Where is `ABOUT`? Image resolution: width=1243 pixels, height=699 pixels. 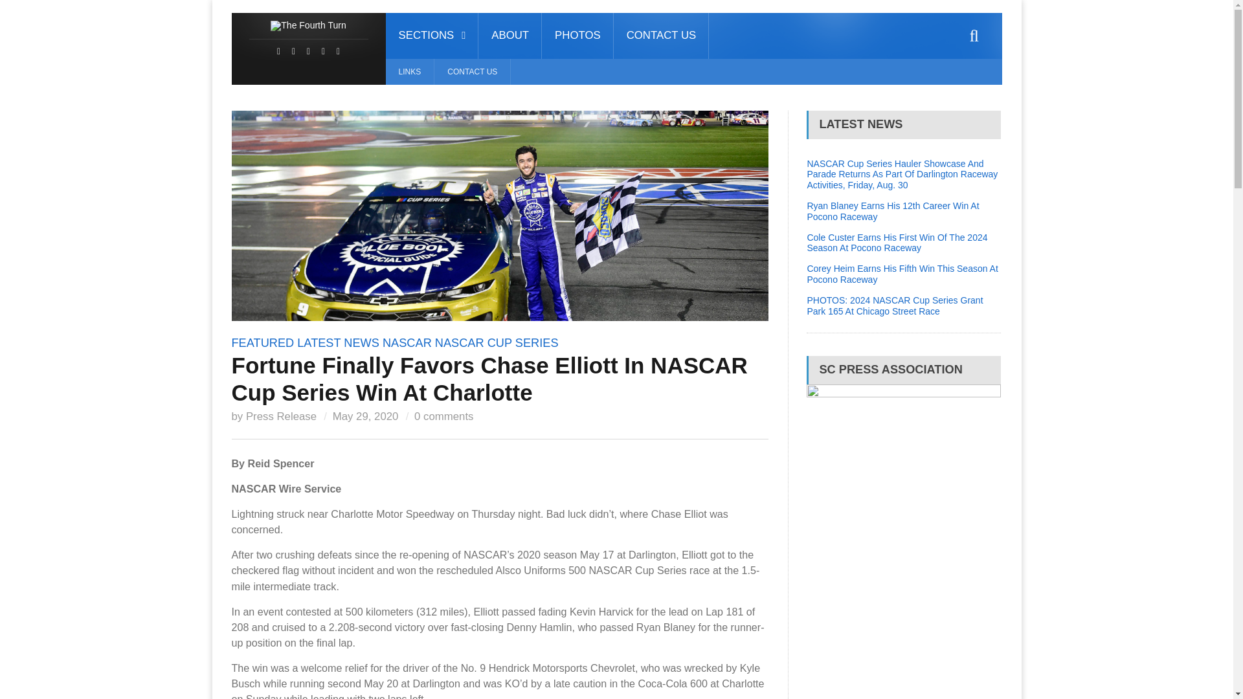
ABOUT is located at coordinates (510, 36).